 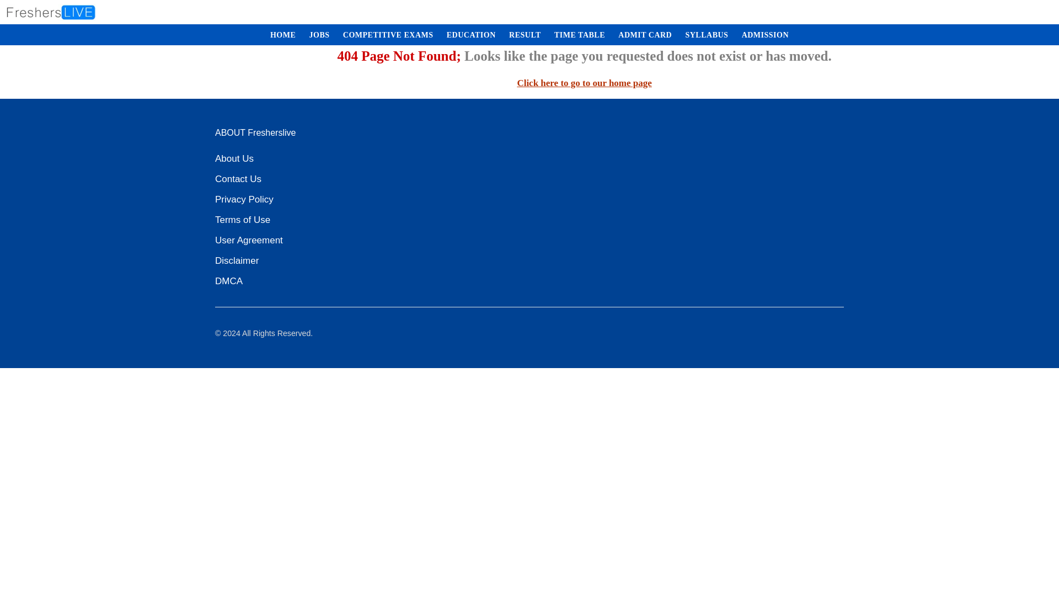 I want to click on Terms of Use, so click(x=242, y=220).